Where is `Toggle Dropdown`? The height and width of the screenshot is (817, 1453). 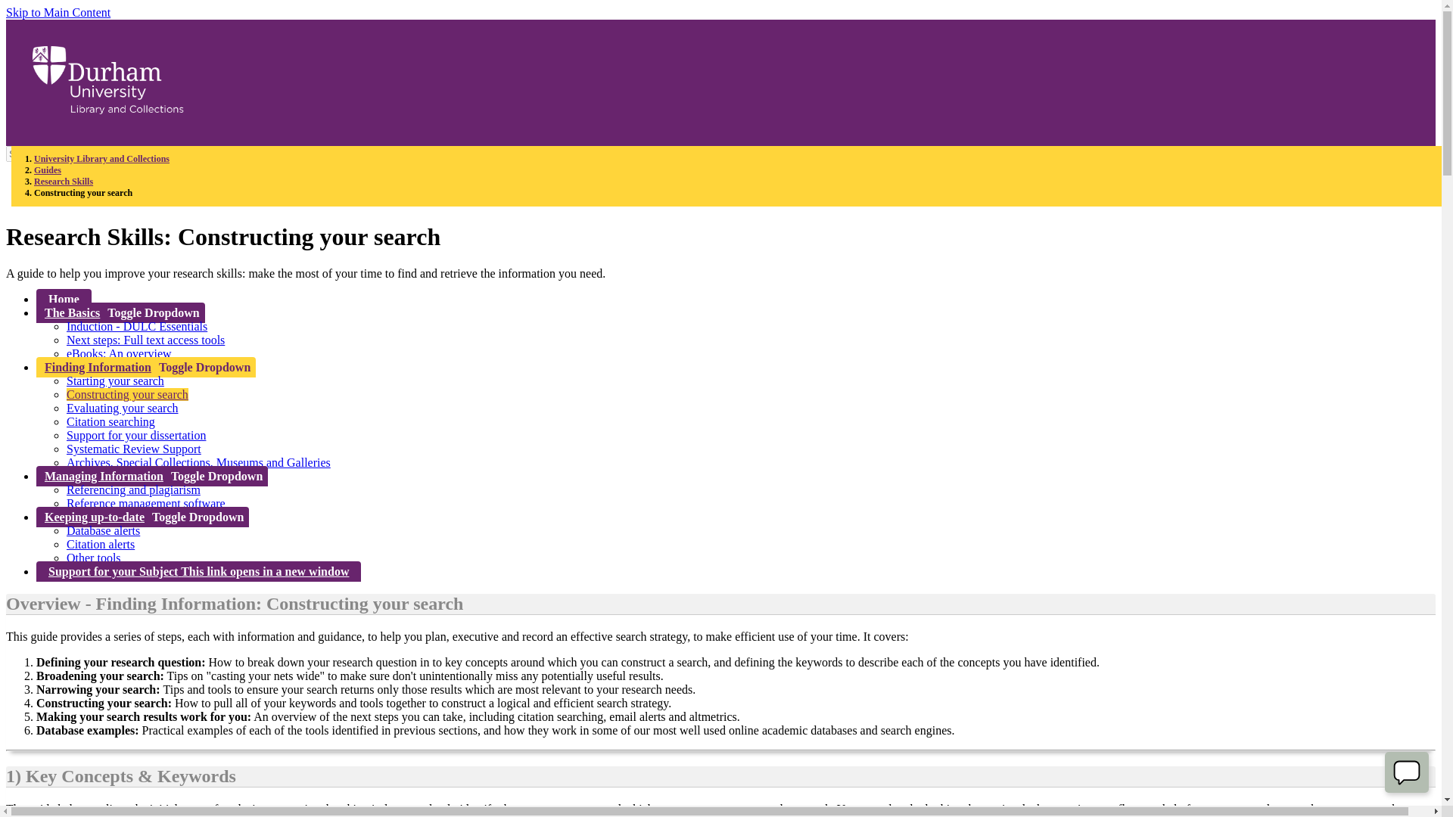
Toggle Dropdown is located at coordinates (154, 312).